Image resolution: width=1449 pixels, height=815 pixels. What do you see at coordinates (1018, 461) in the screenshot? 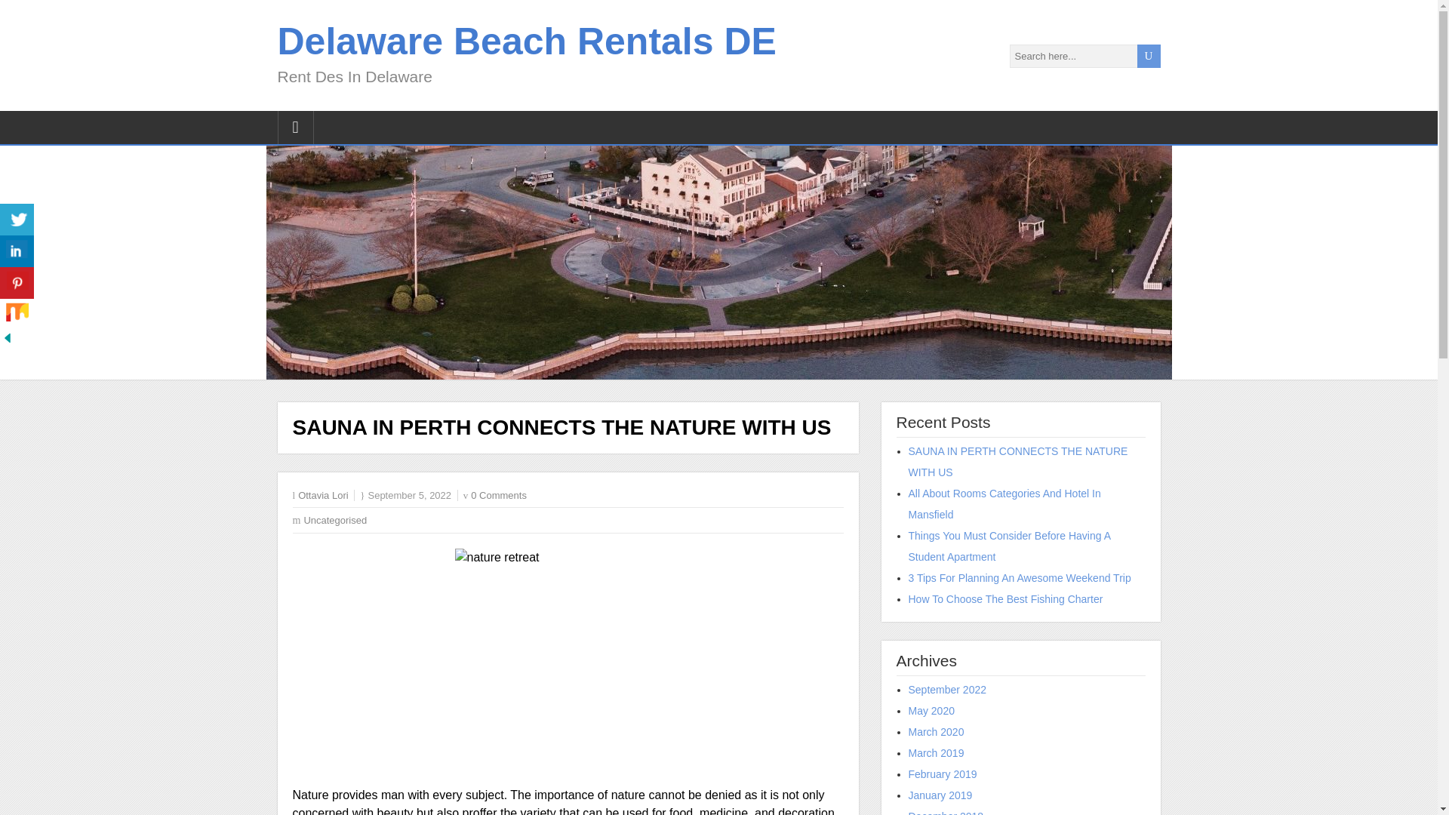
I see `SAUNA IN PERTH CONNECTS THE NATURE WITH US` at bounding box center [1018, 461].